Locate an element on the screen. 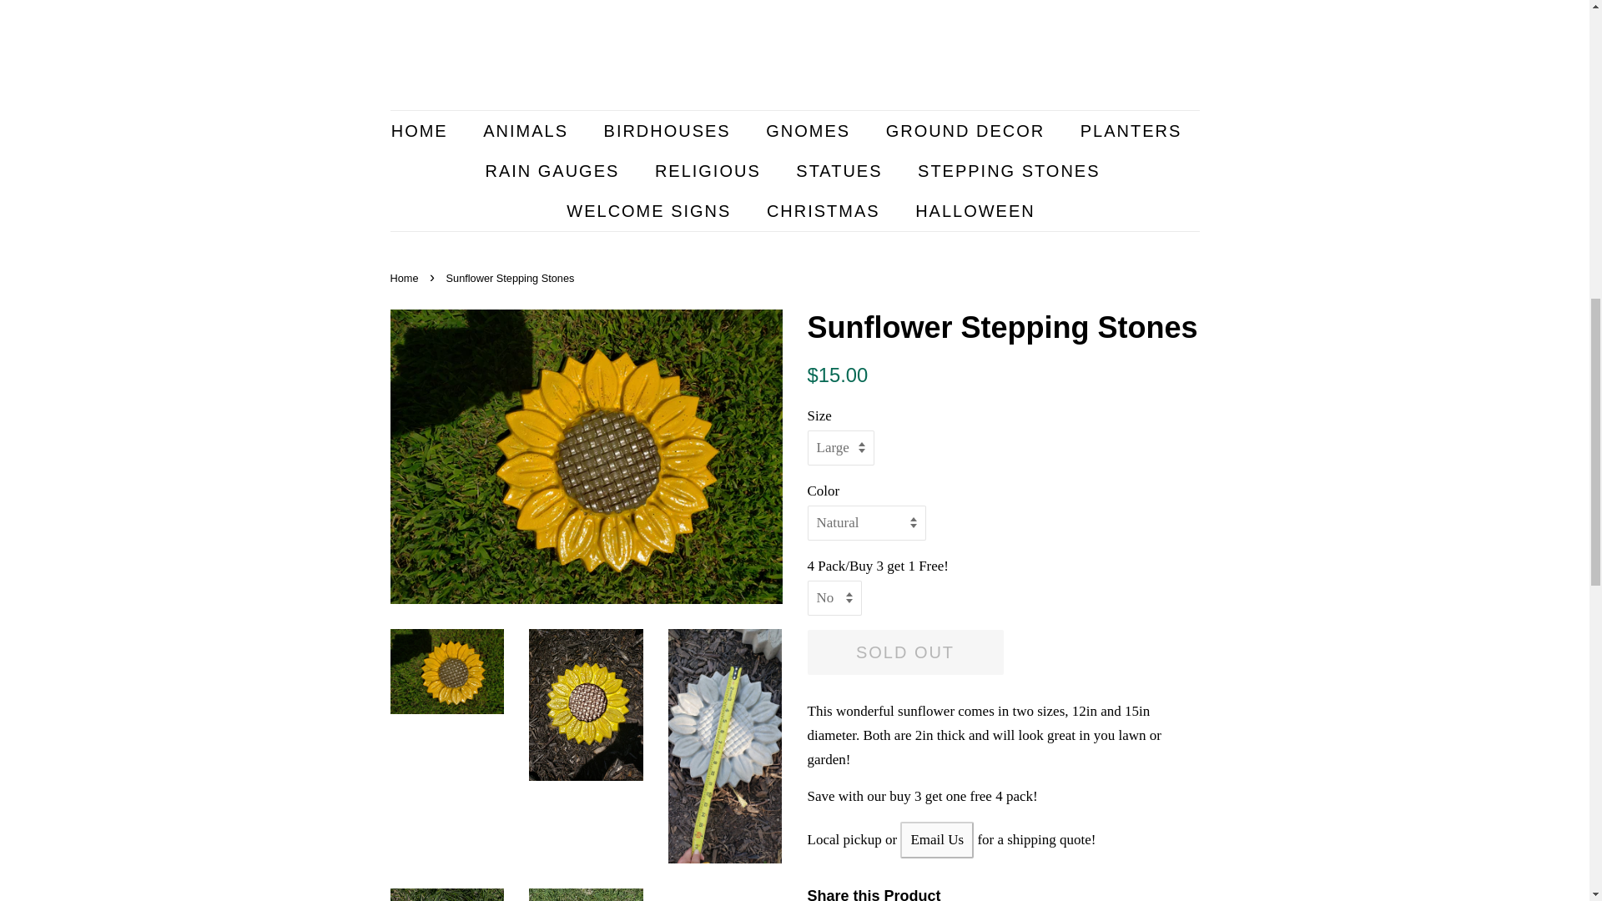 The width and height of the screenshot is (1602, 901). STATUES is located at coordinates (841, 170).